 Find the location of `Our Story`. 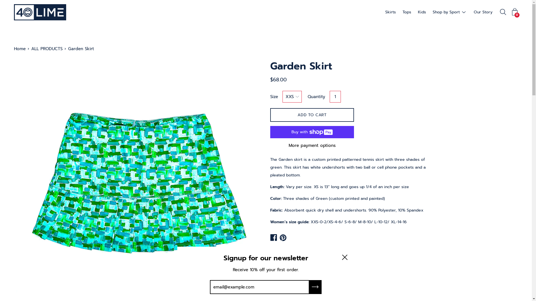

Our Story is located at coordinates (483, 12).